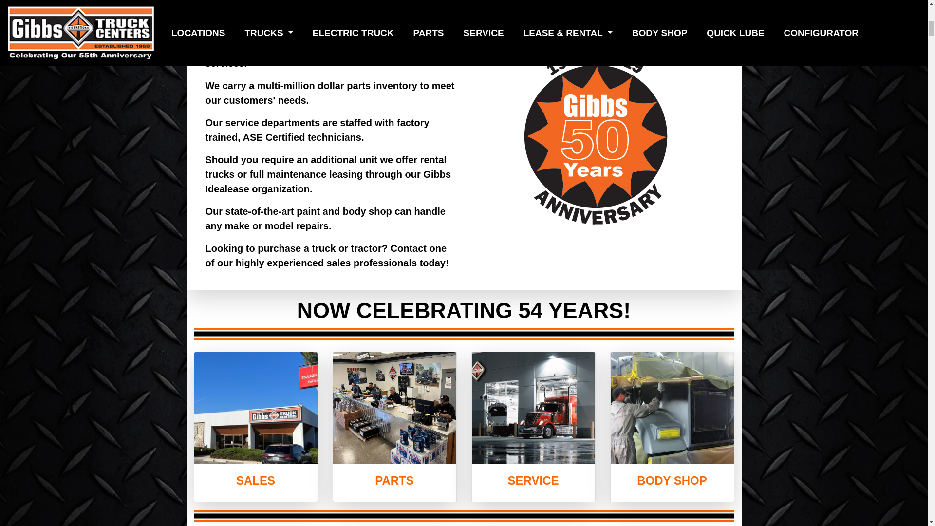 The height and width of the screenshot is (526, 935). What do you see at coordinates (255, 480) in the screenshot?
I see `SALES` at bounding box center [255, 480].